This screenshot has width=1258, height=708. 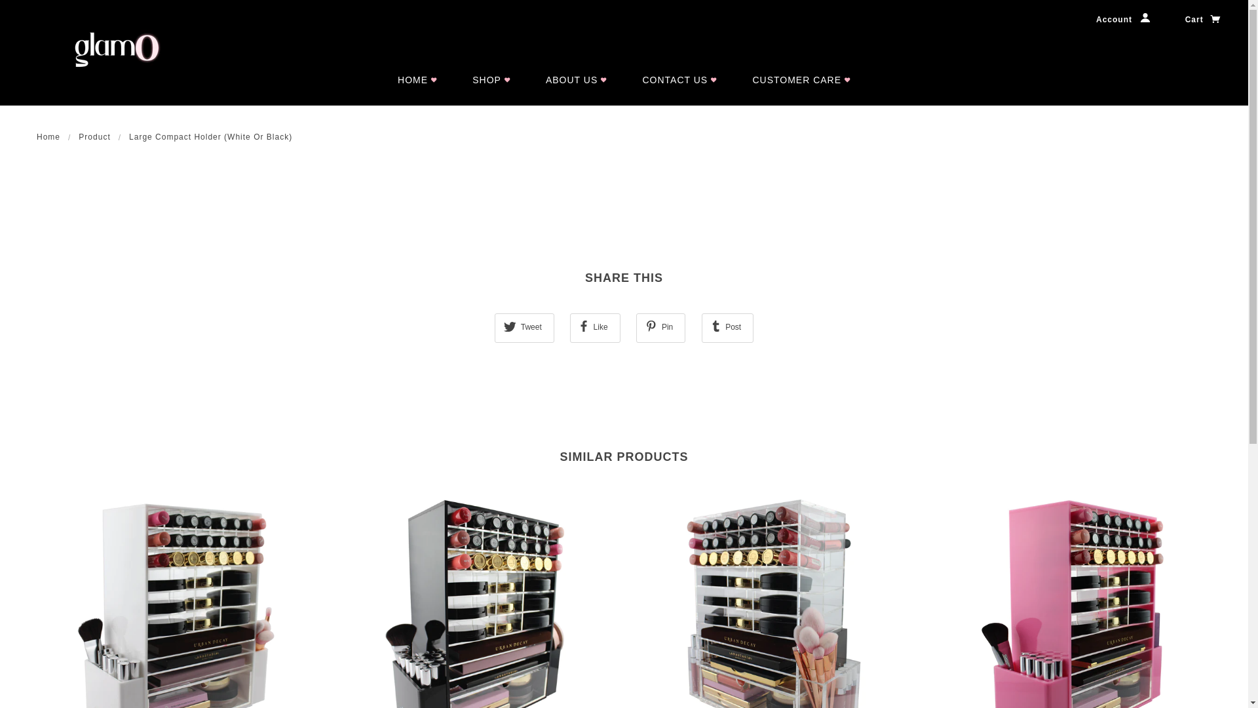 I want to click on HOME, so click(x=417, y=80).